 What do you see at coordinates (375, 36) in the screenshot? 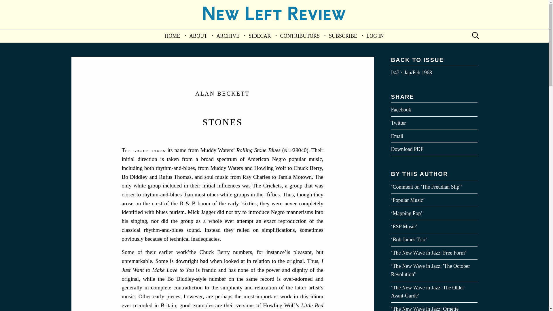
I see `LOG IN` at bounding box center [375, 36].